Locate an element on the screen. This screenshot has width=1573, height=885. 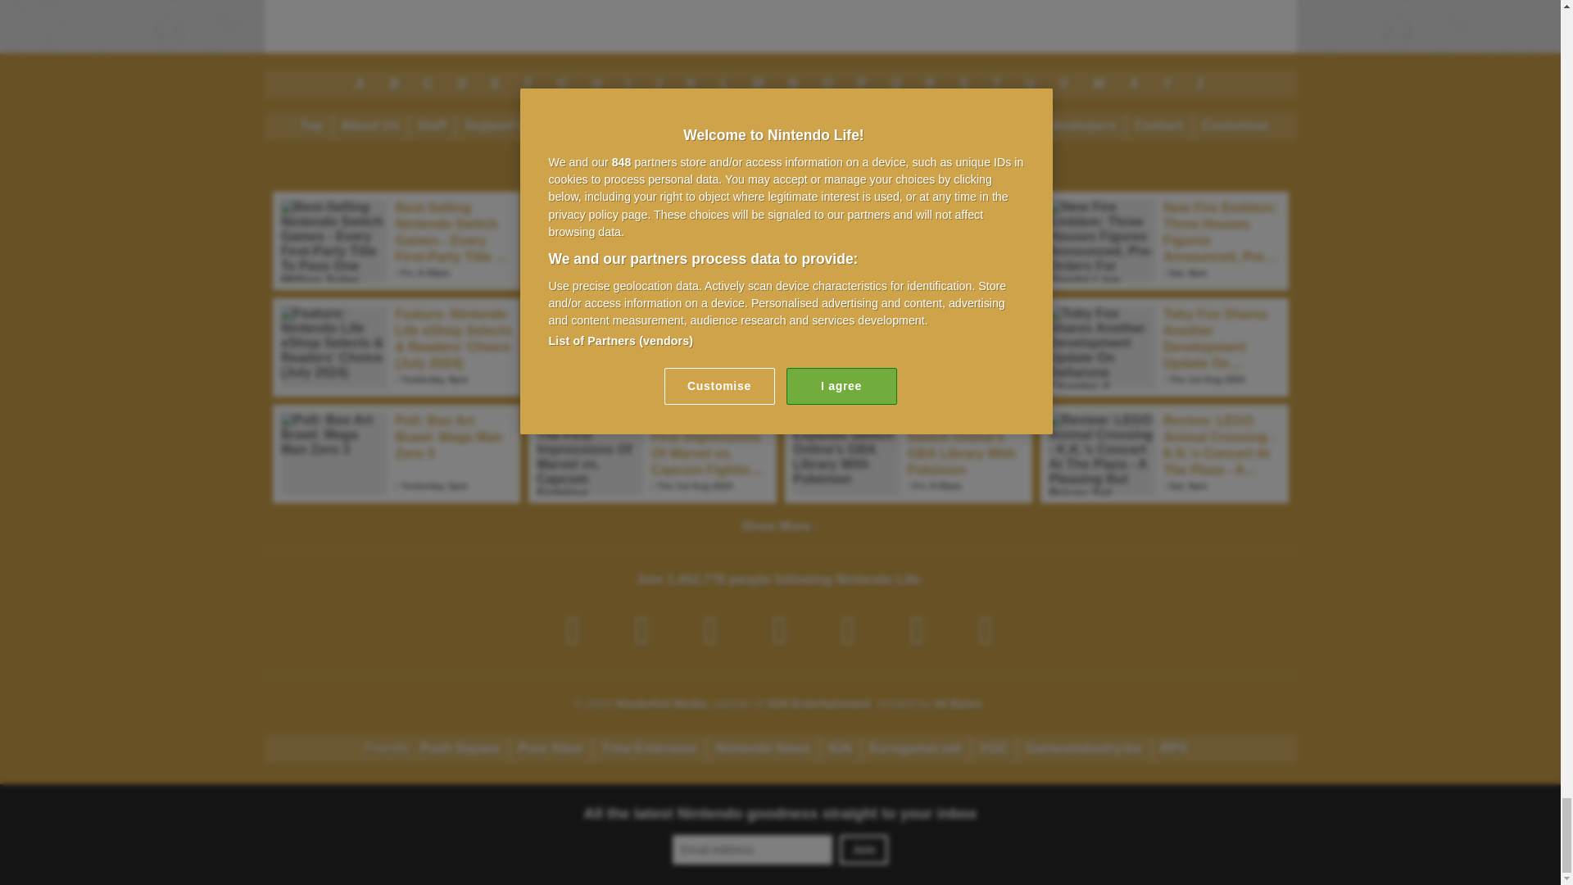
Join is located at coordinates (864, 850).